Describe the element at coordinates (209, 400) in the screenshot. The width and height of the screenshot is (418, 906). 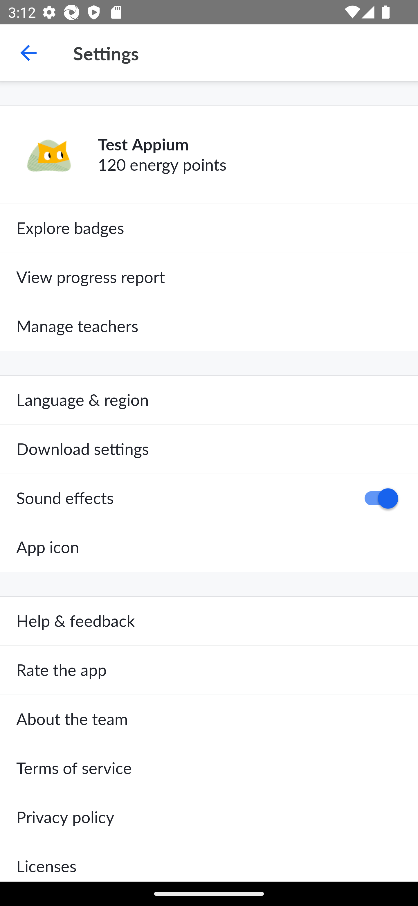
I see `Language & region` at that location.